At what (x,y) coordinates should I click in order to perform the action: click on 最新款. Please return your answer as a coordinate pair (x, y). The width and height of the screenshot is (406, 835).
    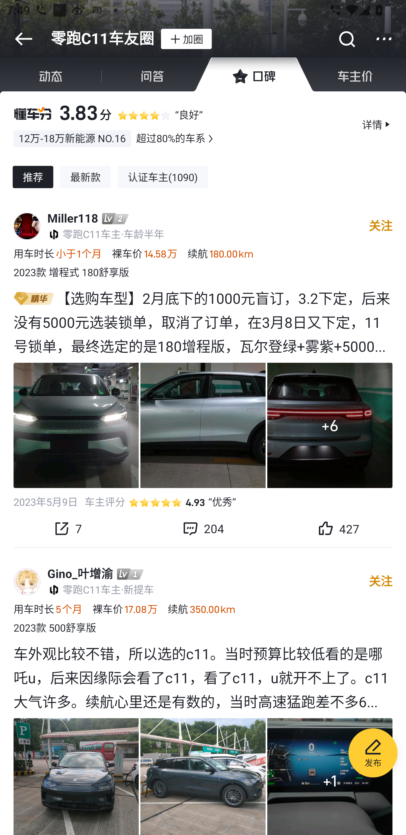
    Looking at the image, I should click on (85, 177).